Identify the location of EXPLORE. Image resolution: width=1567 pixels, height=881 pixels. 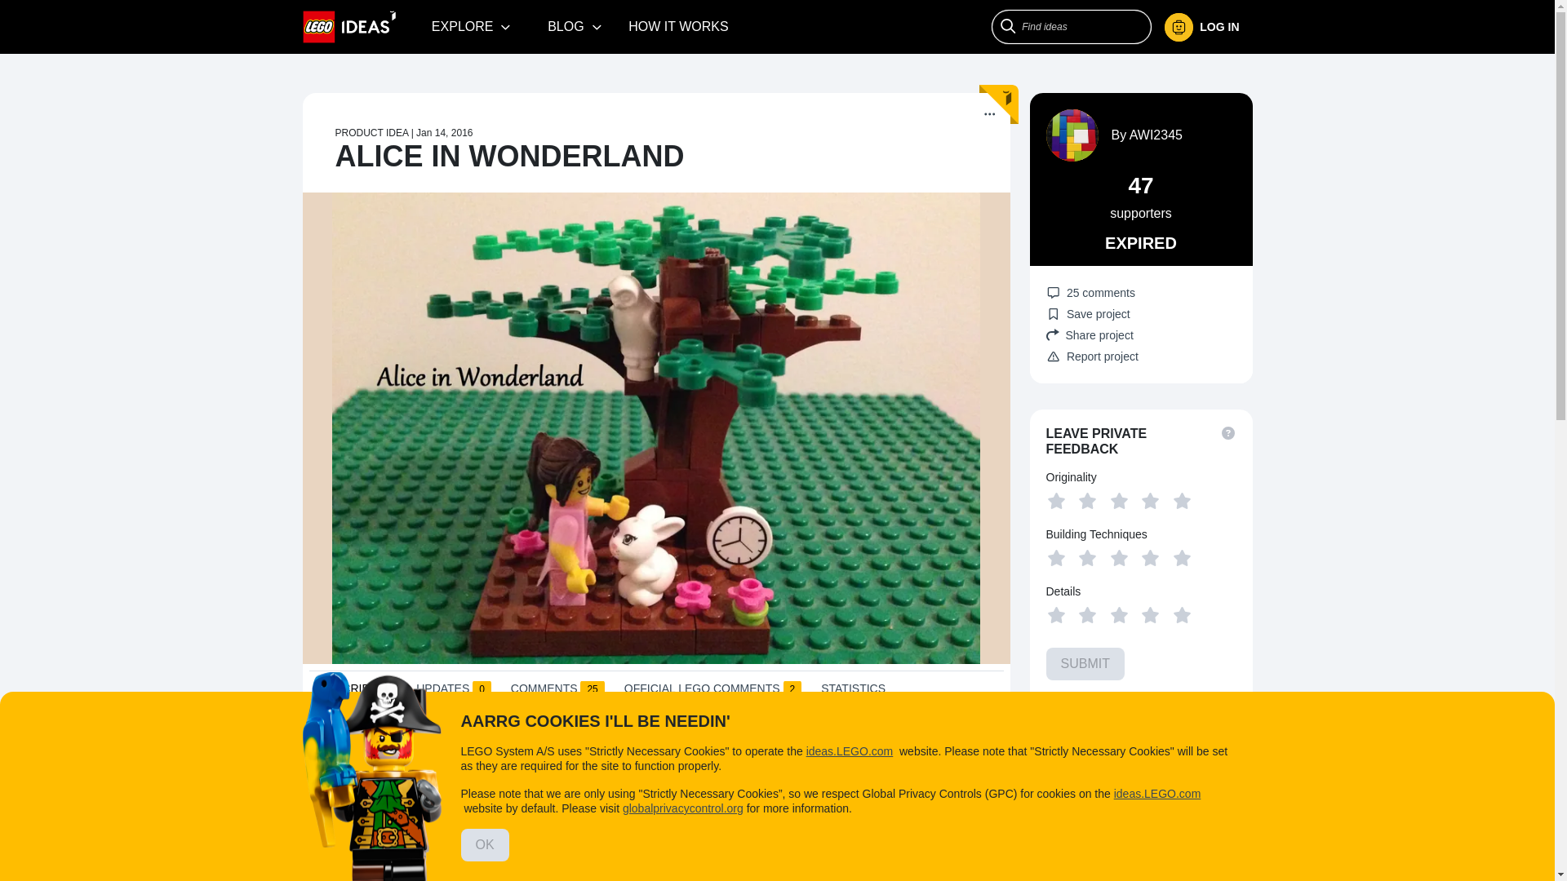
(472, 26).